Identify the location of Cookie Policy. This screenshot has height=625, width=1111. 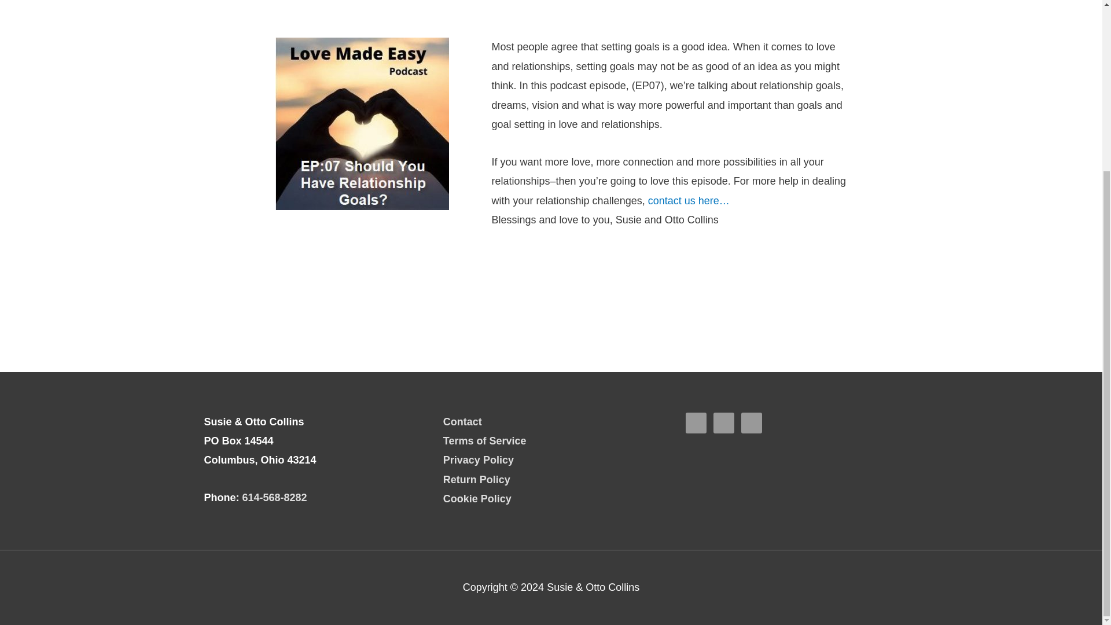
(477, 499).